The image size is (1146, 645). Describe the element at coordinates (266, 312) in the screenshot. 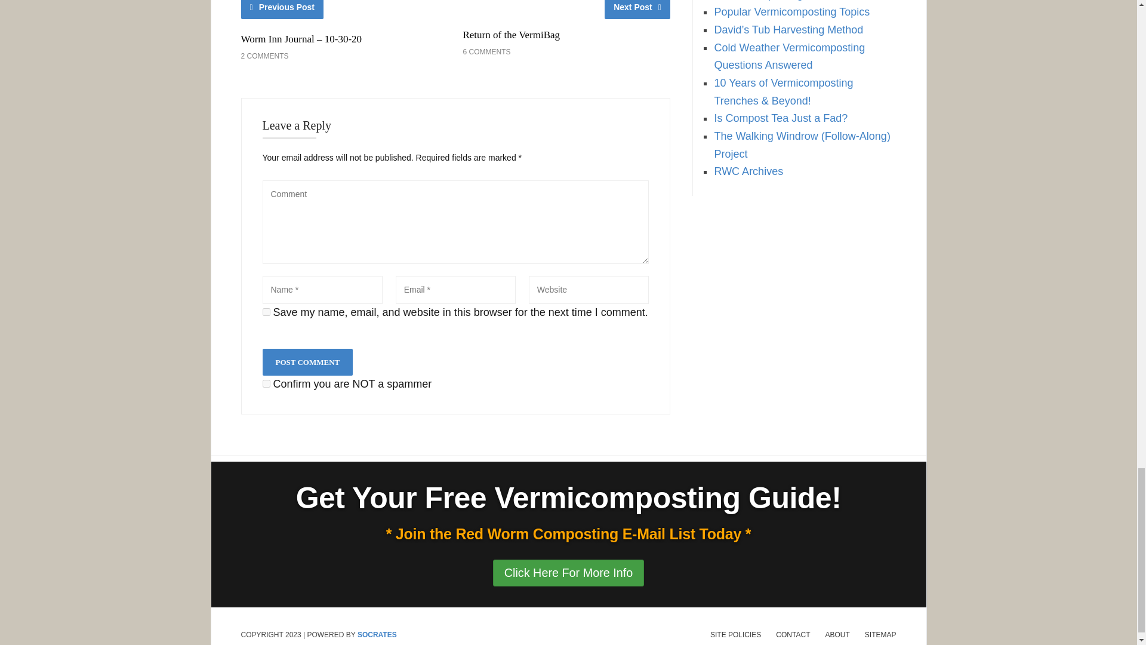

I see `yes` at that location.